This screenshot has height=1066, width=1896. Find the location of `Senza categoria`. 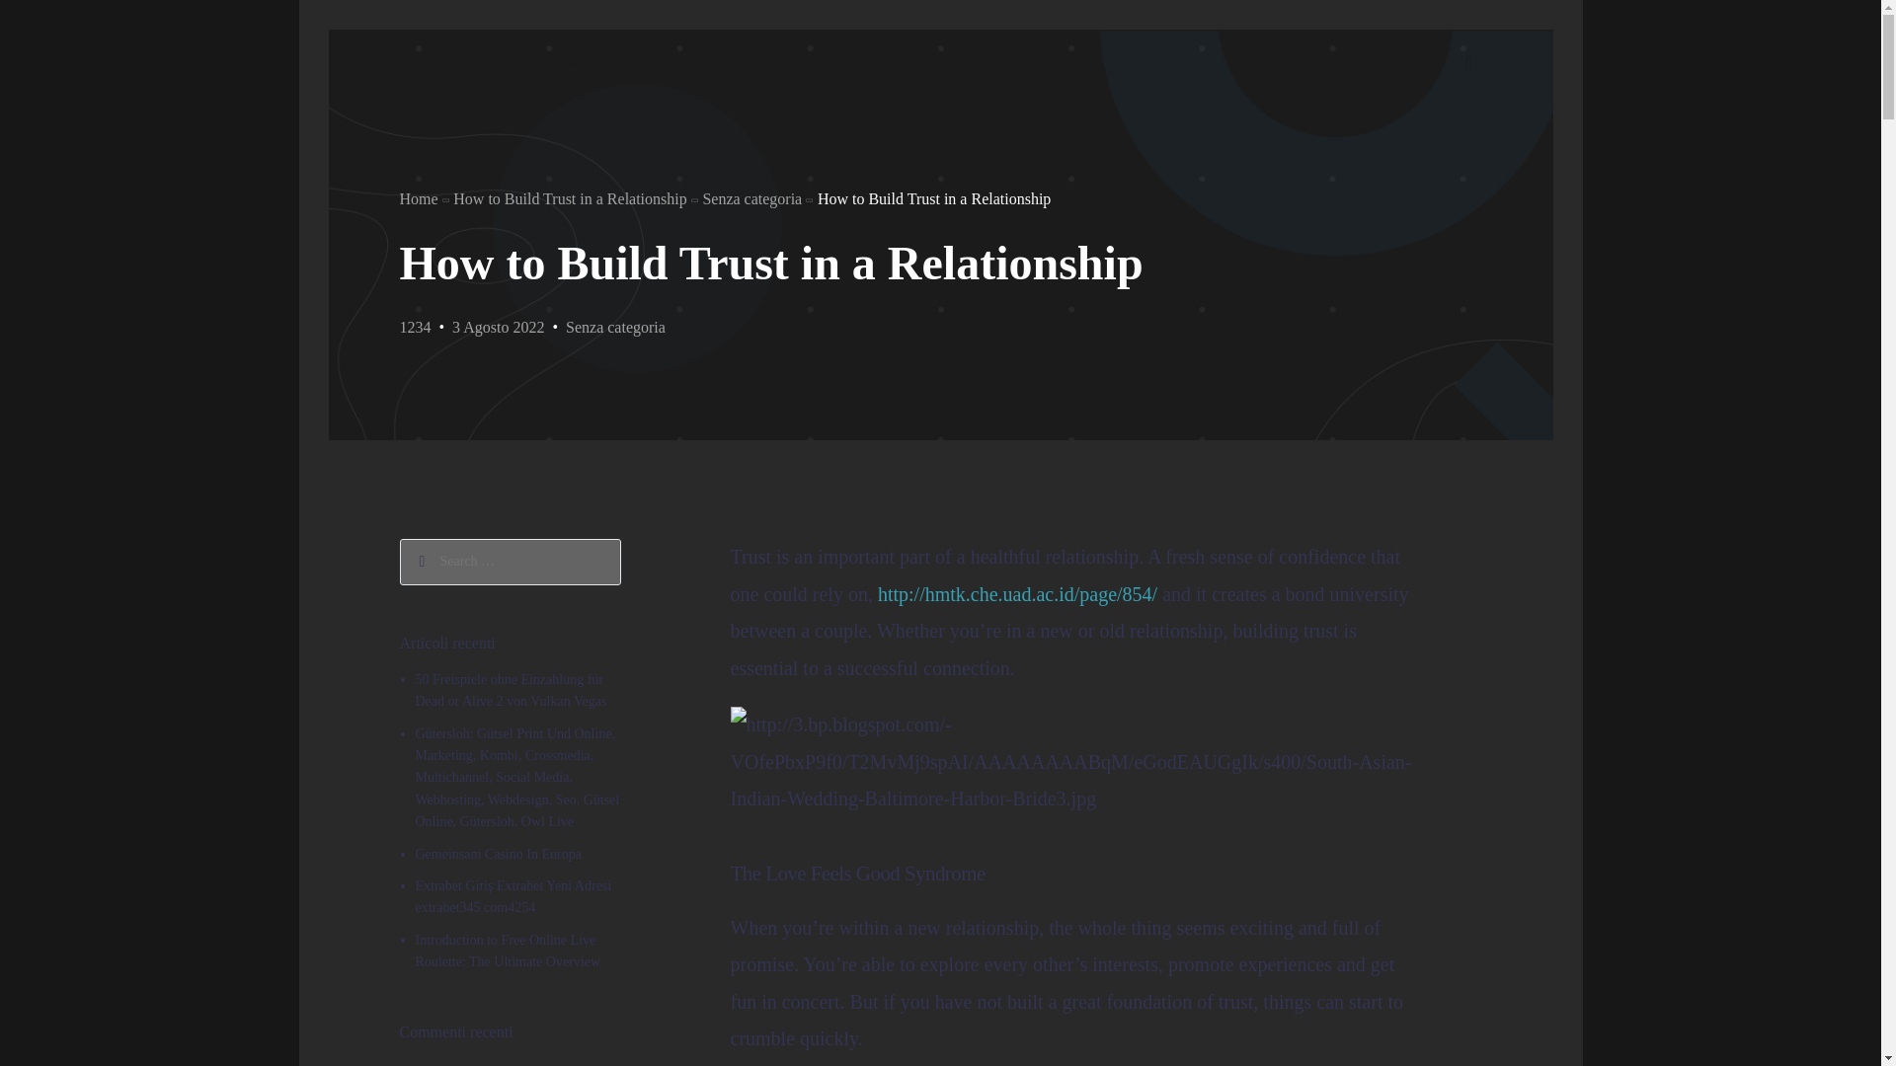

Senza categoria is located at coordinates (751, 198).